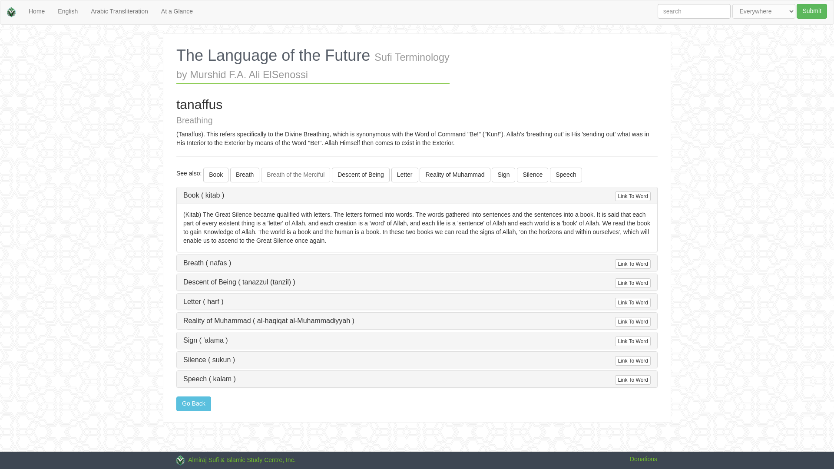 Image resolution: width=834 pixels, height=469 pixels. What do you see at coordinates (67, 11) in the screenshot?
I see `English` at bounding box center [67, 11].